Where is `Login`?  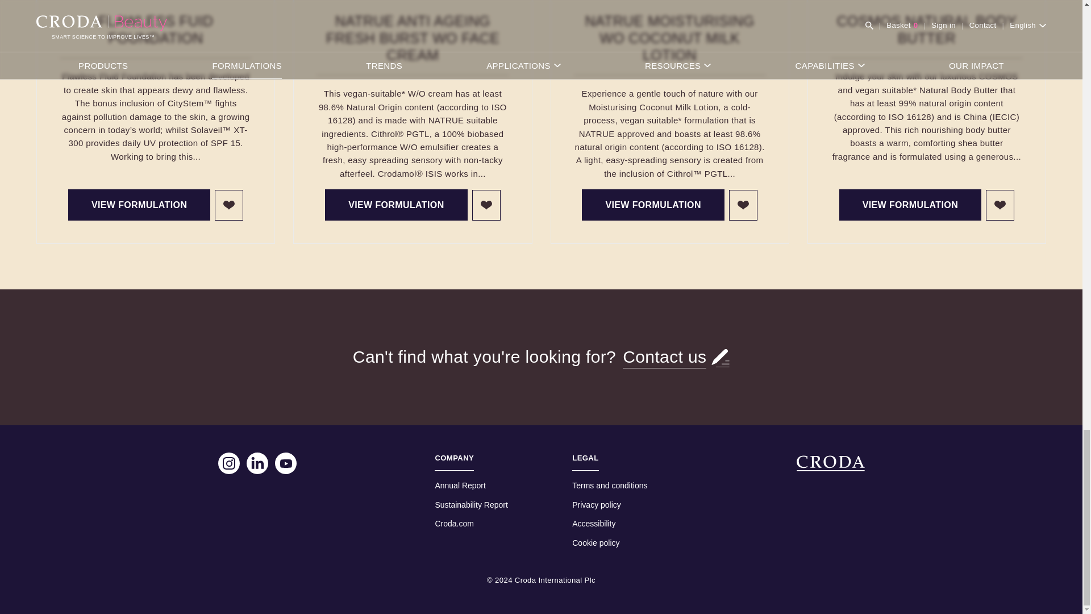 Login is located at coordinates (743, 205).